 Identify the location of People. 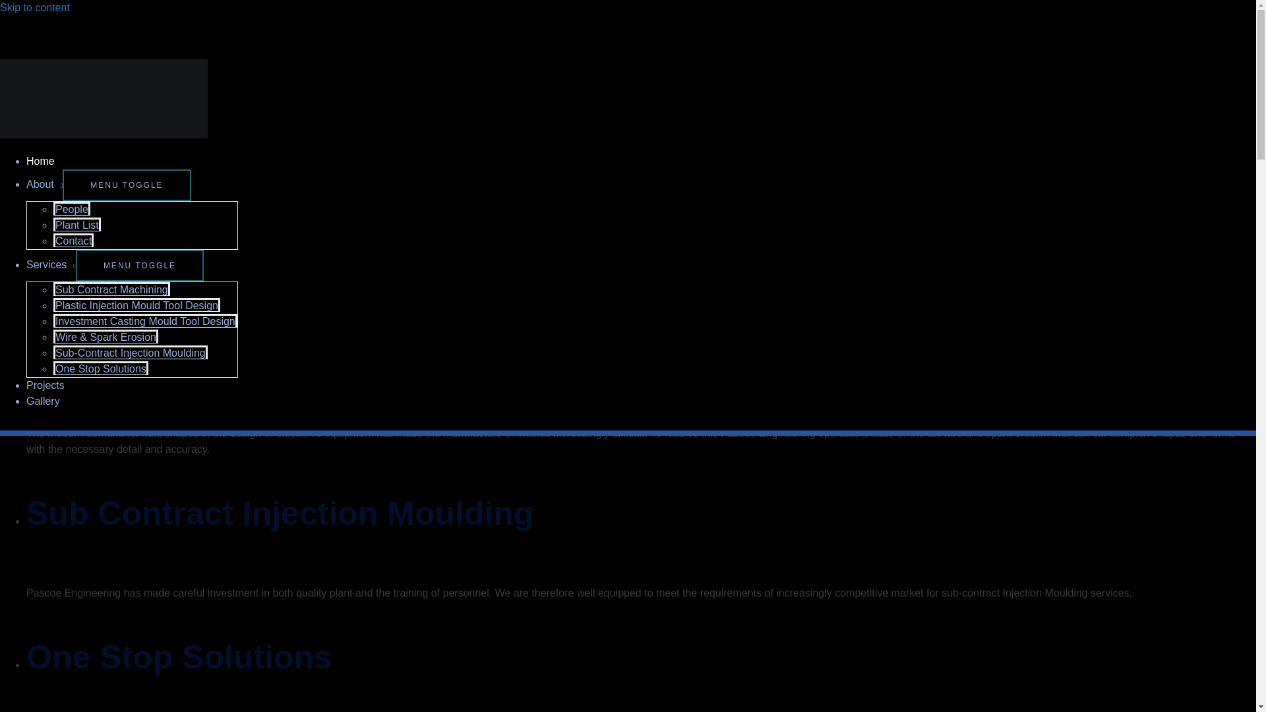
(71, 208).